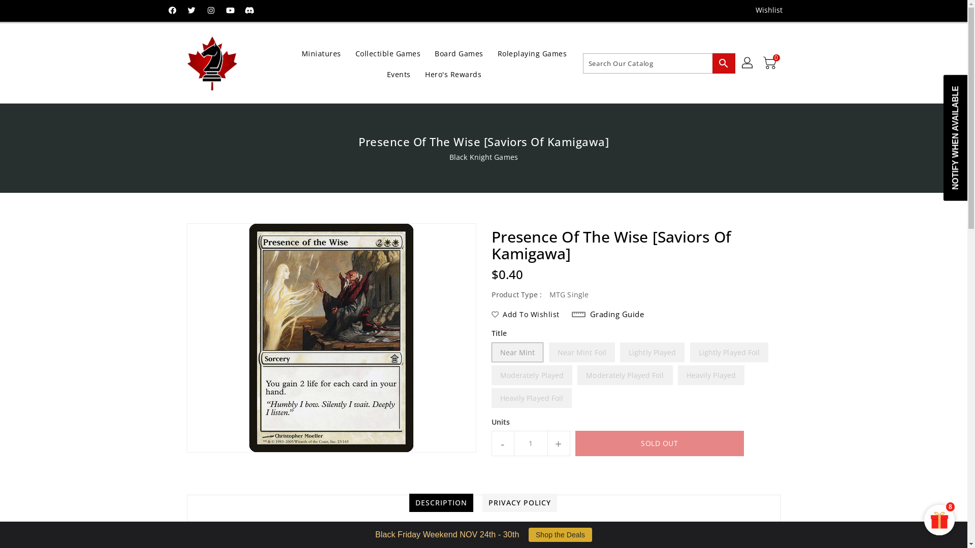  Describe the element at coordinates (321, 53) in the screenshot. I see `Miniatures` at that location.